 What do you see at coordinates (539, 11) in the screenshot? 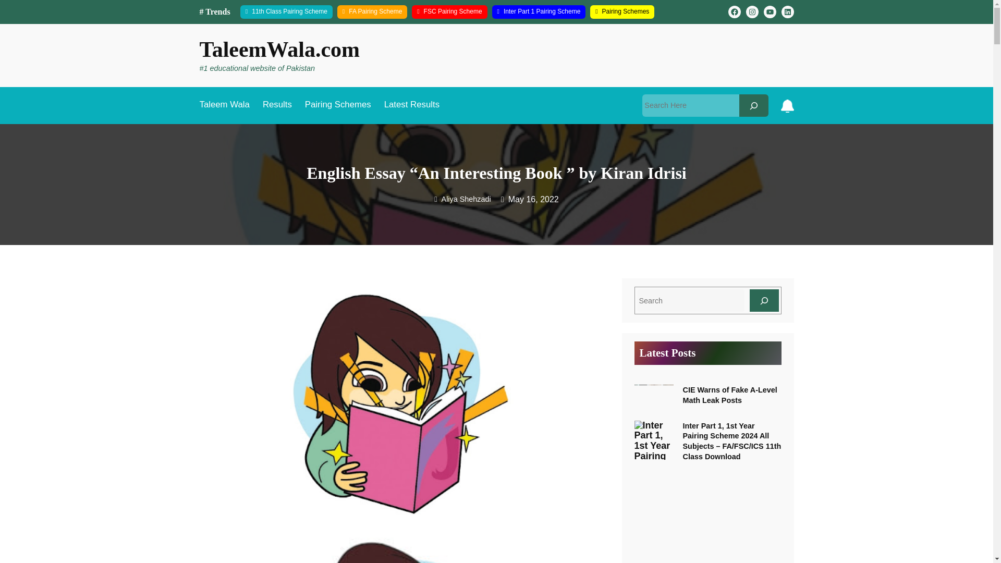
I see `Inter Part 1 Pairing Scheme` at bounding box center [539, 11].